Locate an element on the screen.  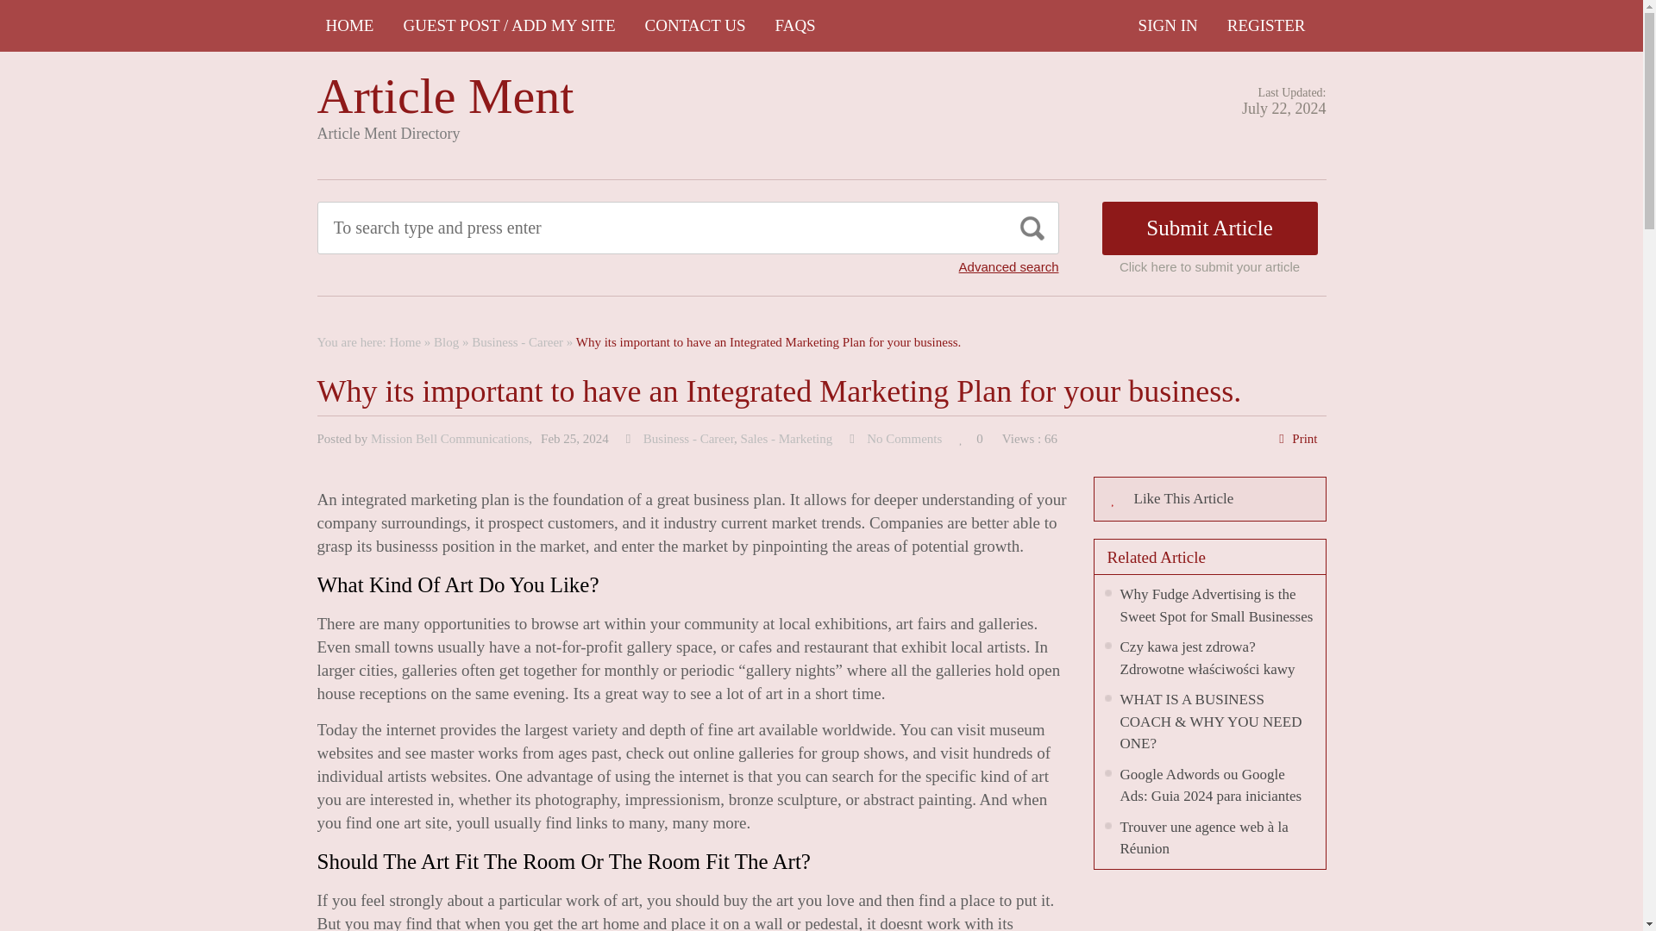
Advanced search is located at coordinates (1009, 266).